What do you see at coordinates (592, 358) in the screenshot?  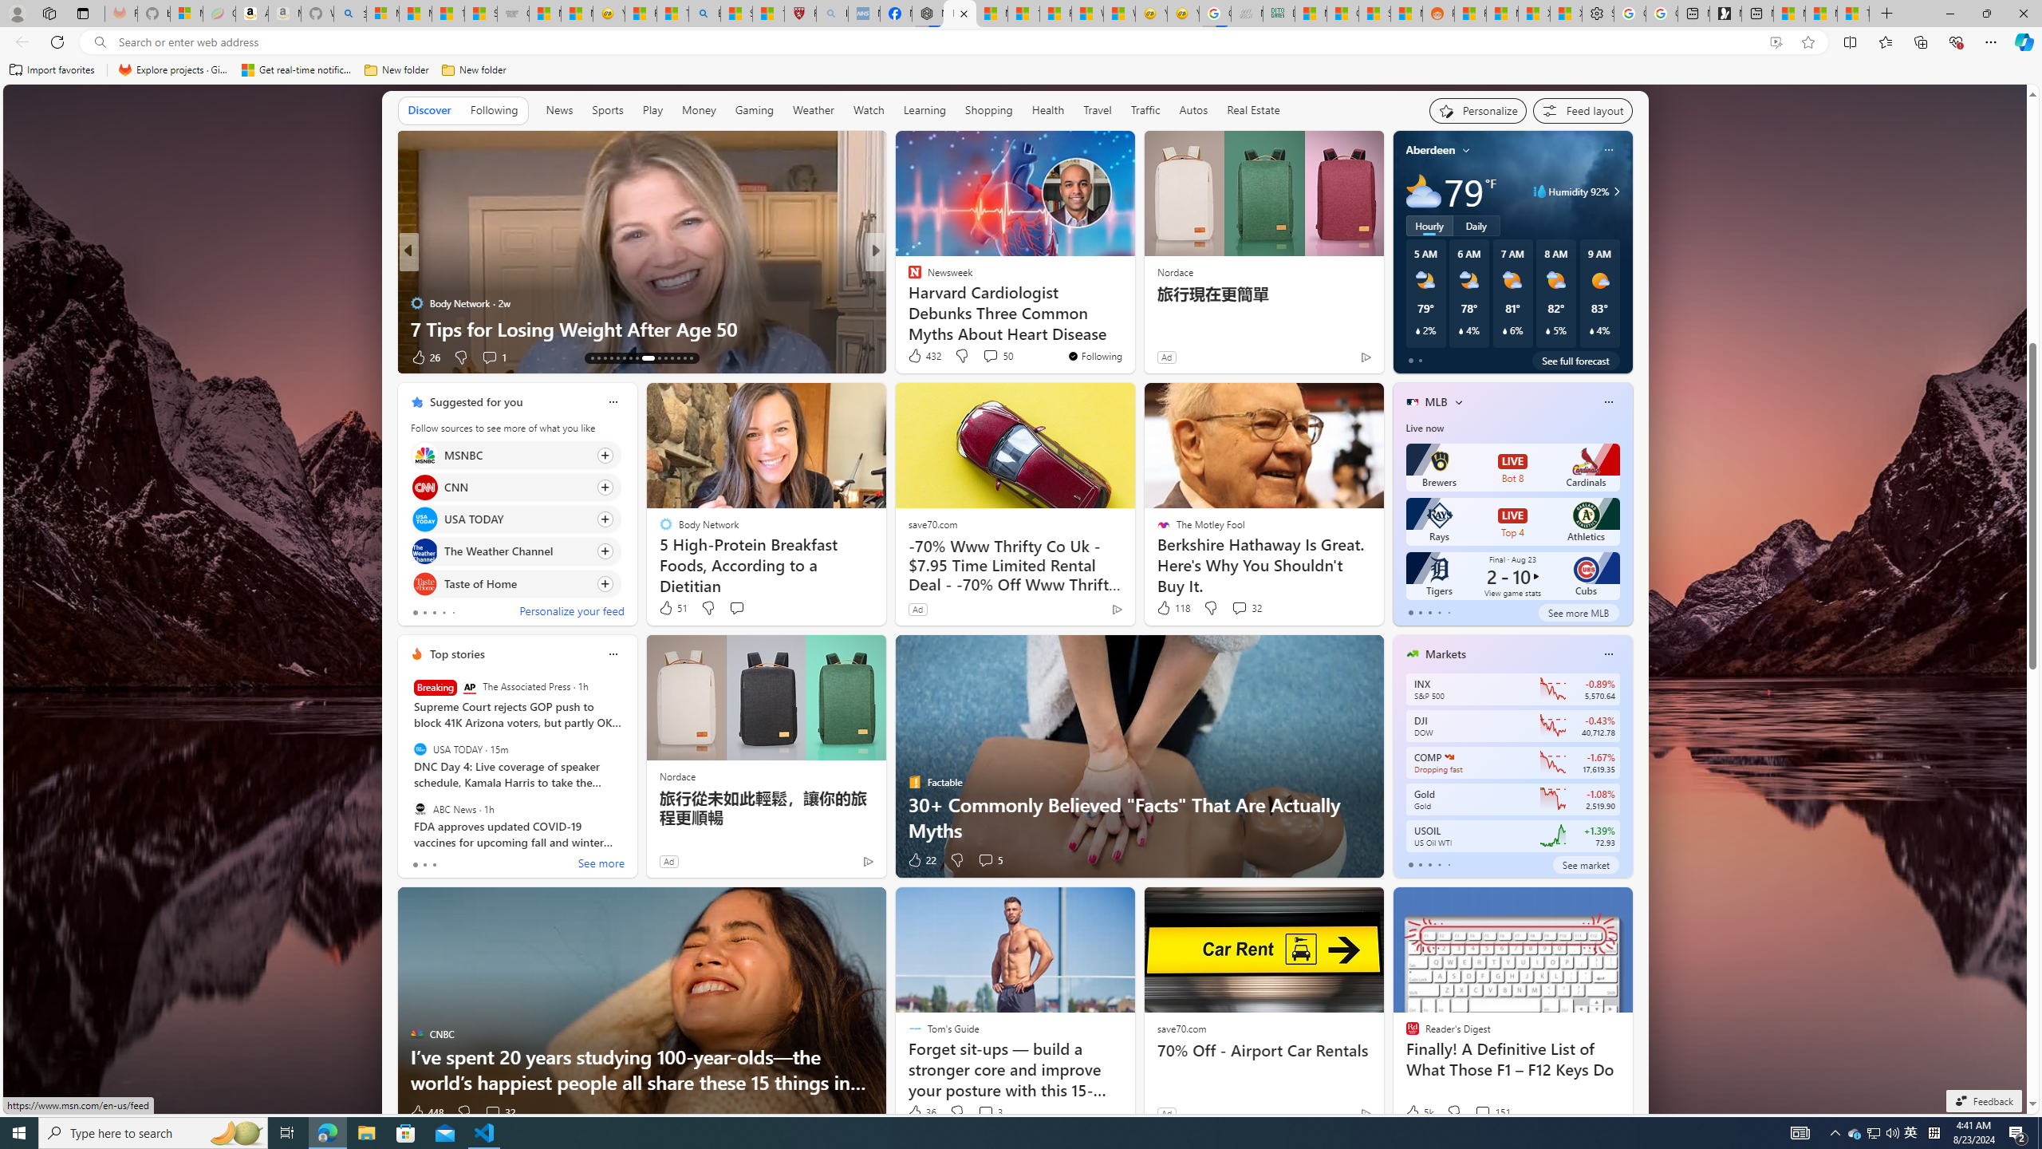 I see `AutomationID: tab-66` at bounding box center [592, 358].